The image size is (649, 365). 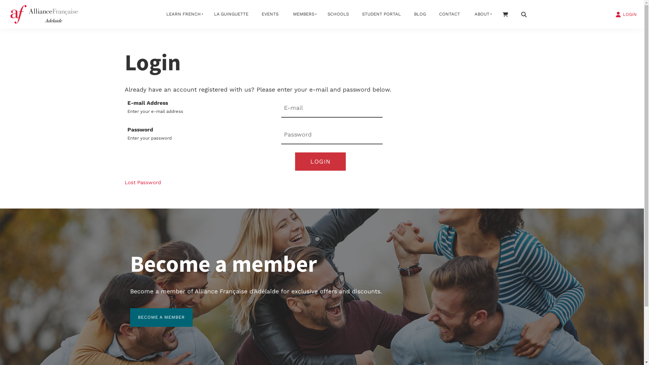 What do you see at coordinates (161, 318) in the screenshot?
I see `BECOME A MEMBER` at bounding box center [161, 318].